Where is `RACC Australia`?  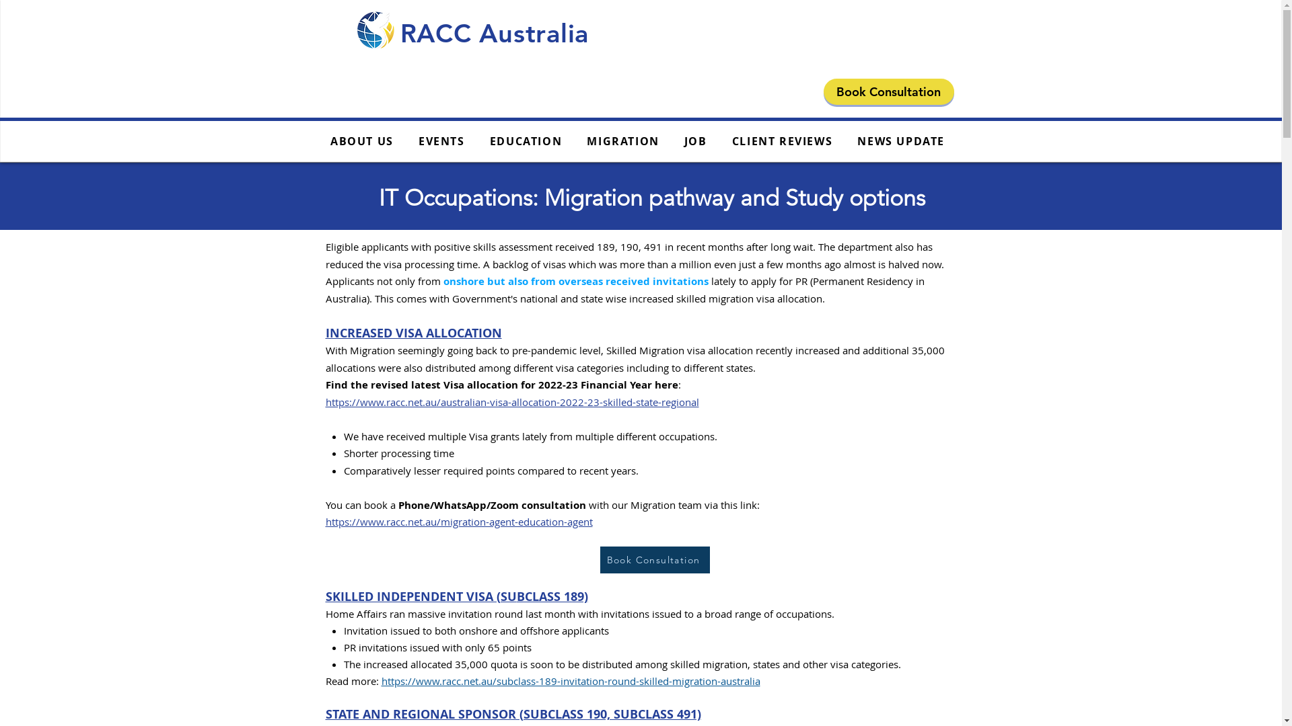 RACC Australia is located at coordinates (494, 34).